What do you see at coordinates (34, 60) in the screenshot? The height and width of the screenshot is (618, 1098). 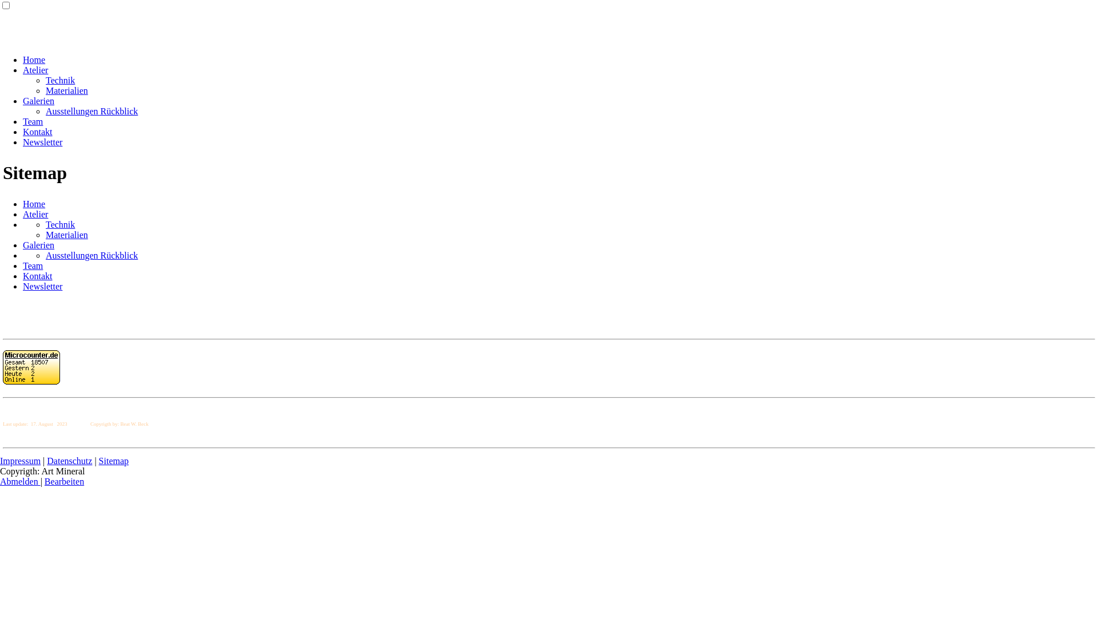 I see `Home` at bounding box center [34, 60].